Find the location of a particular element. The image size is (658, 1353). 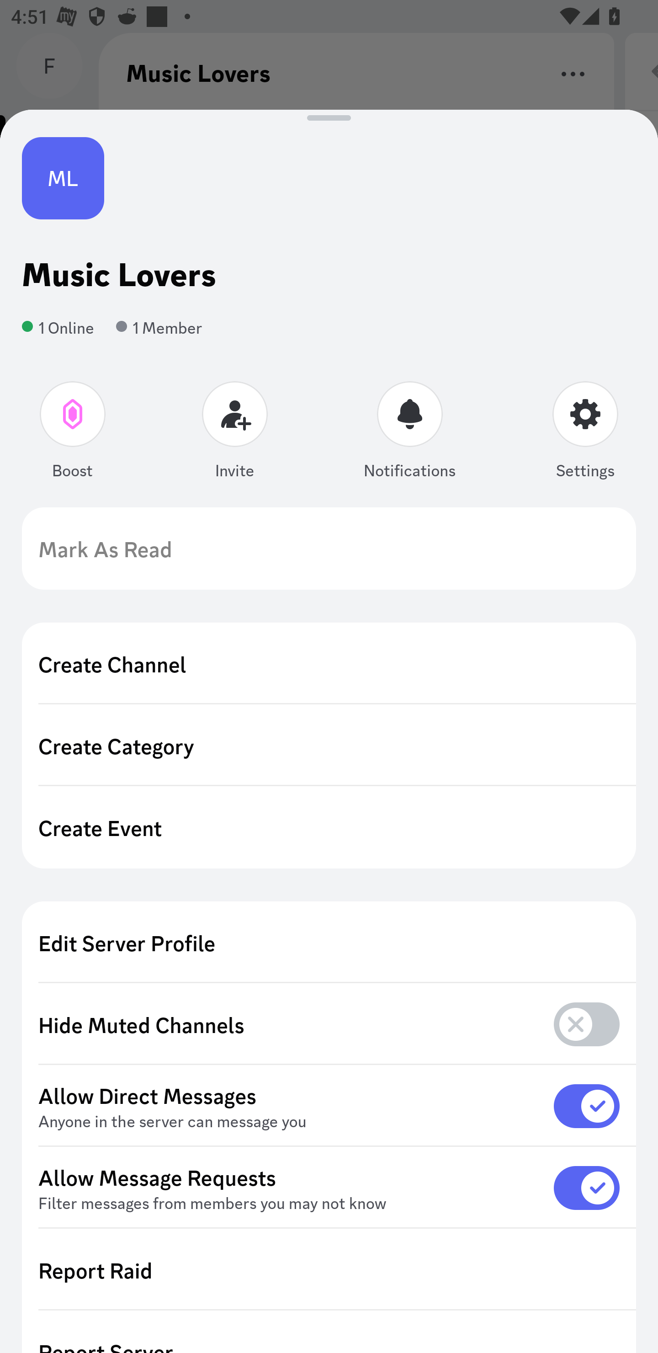

Mark As Read is located at coordinates (329, 549).